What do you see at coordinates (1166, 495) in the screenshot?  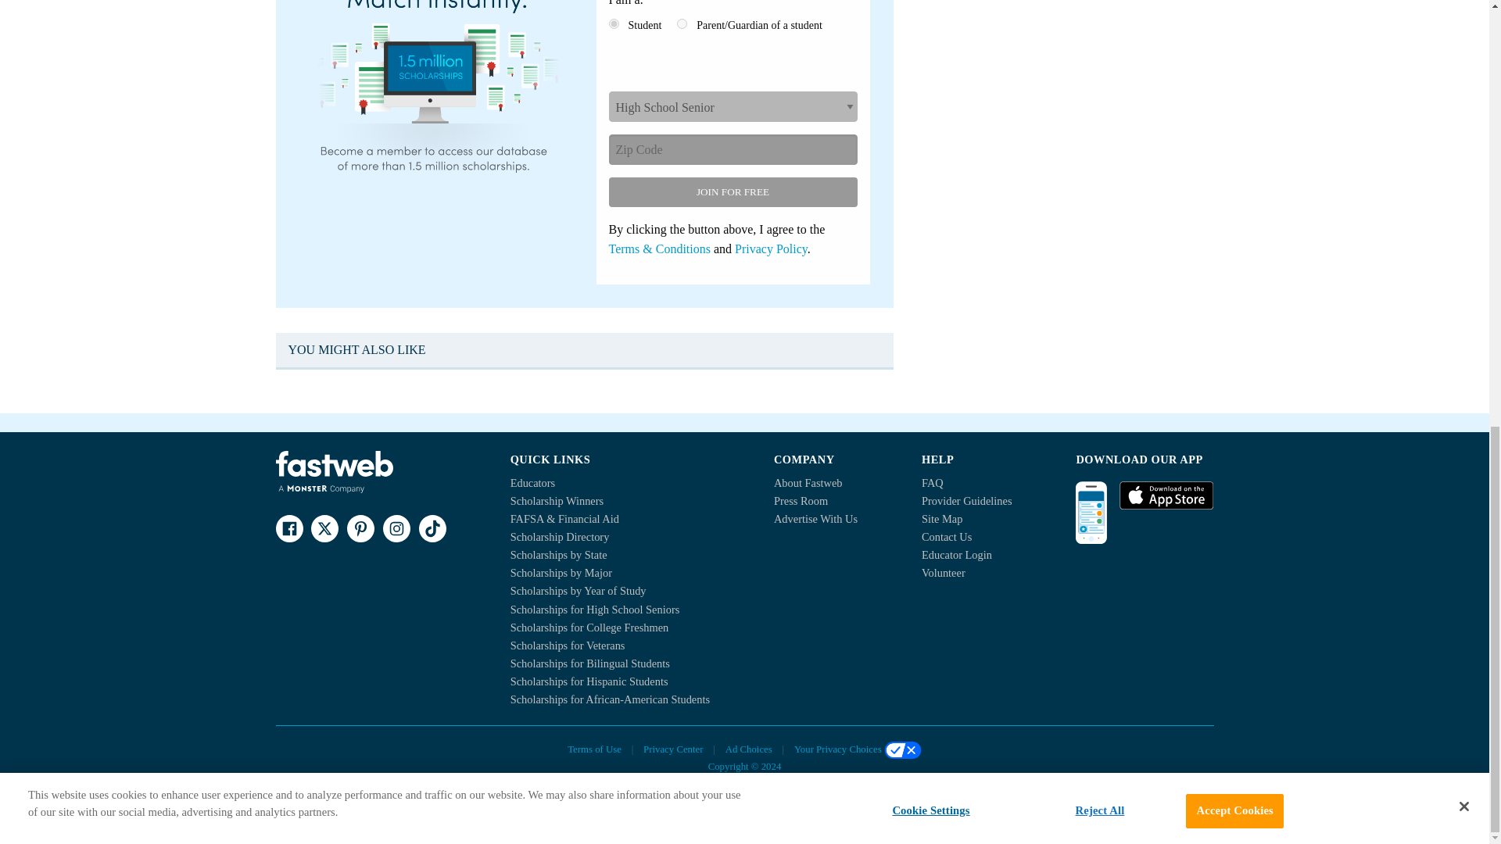 I see `Fastweb on IOS` at bounding box center [1166, 495].